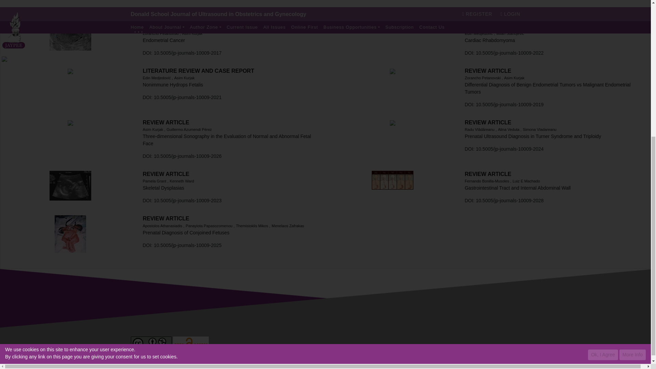  Describe the element at coordinates (164, 40) in the screenshot. I see `Endometrial Cancer` at that location.